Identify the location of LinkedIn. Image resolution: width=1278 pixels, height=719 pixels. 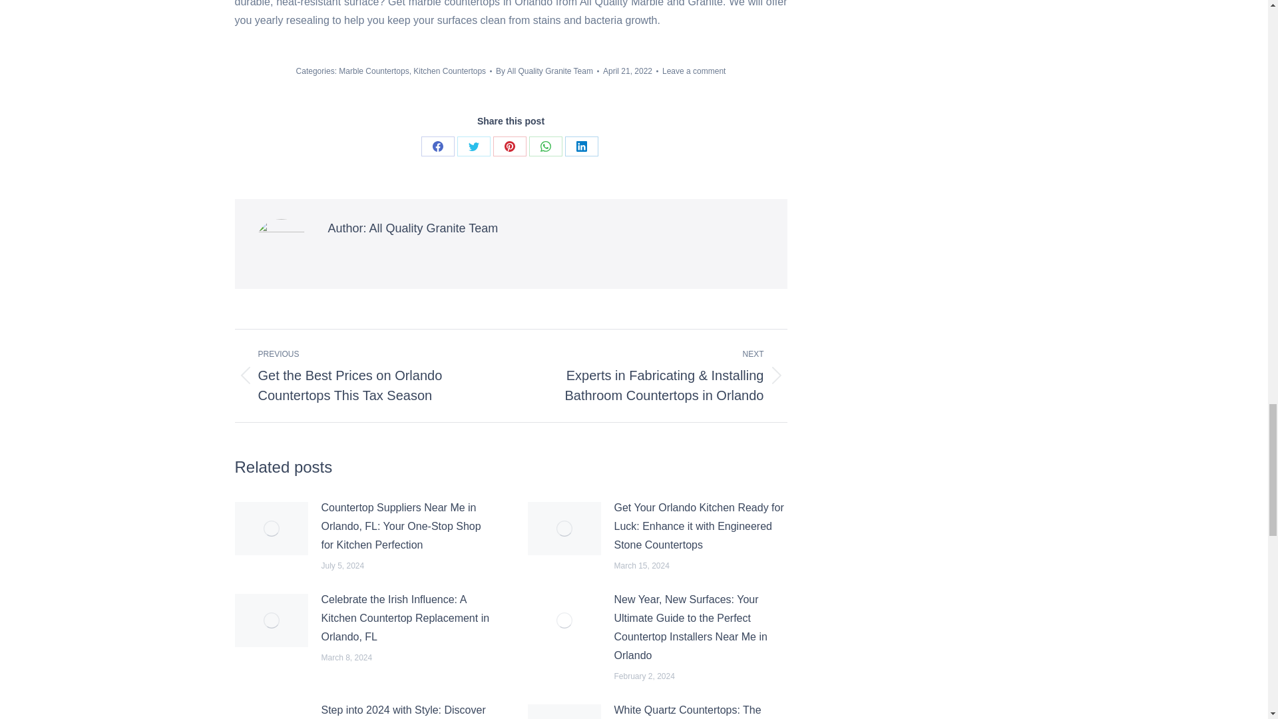
(581, 146).